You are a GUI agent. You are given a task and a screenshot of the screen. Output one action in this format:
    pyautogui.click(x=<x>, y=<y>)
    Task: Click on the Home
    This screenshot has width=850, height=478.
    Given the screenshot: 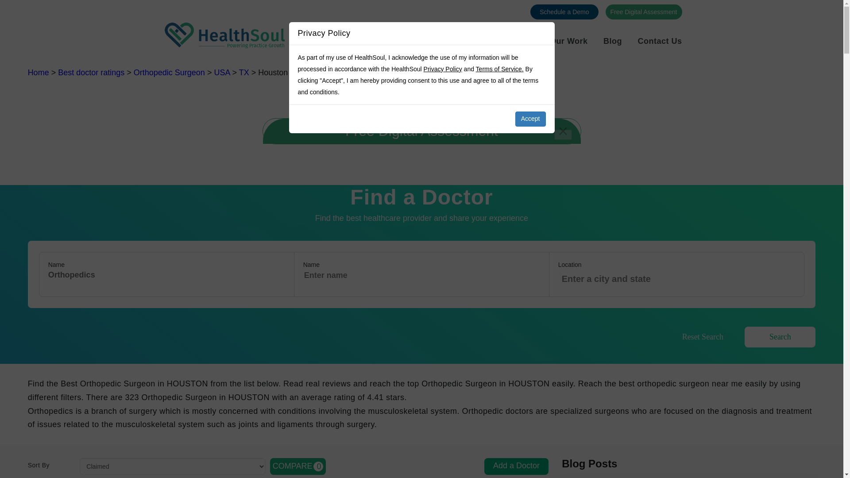 What is the action you would take?
    pyautogui.click(x=702, y=337)
    